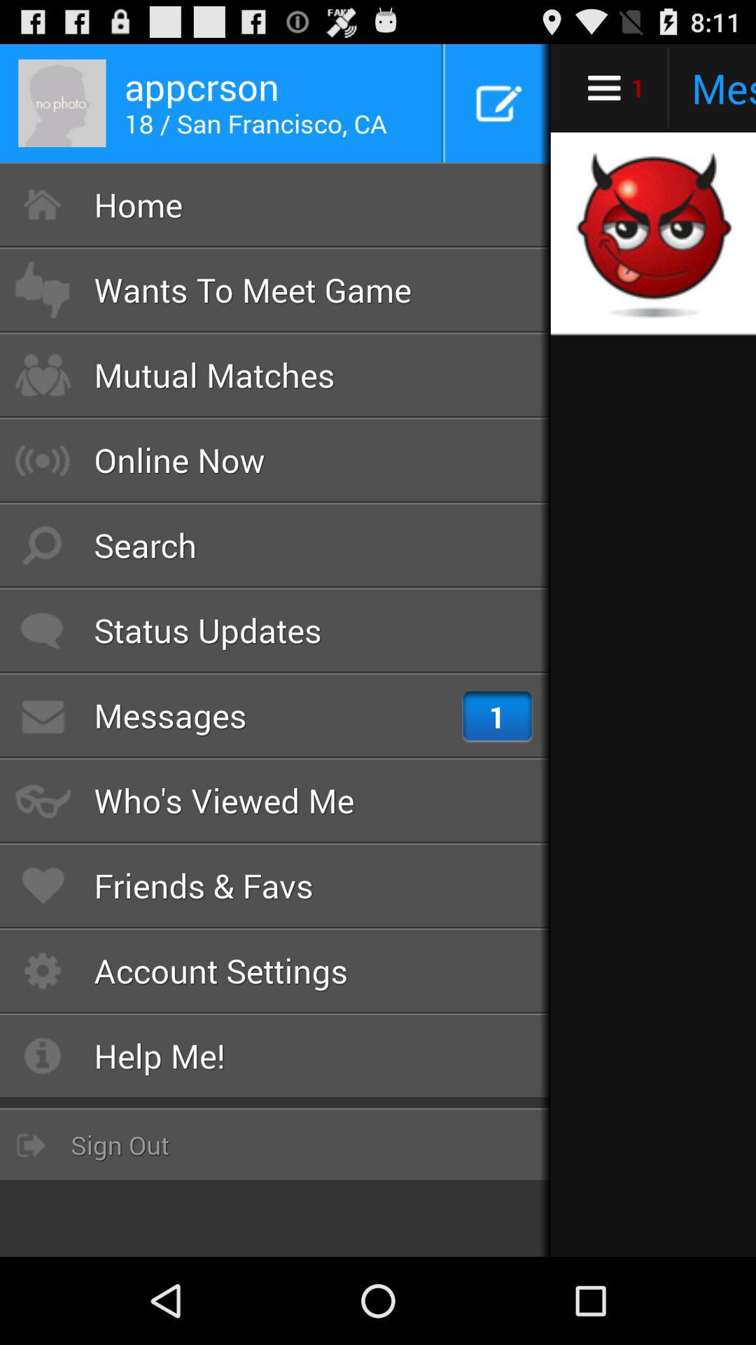  I want to click on click on the image, so click(652, 234).